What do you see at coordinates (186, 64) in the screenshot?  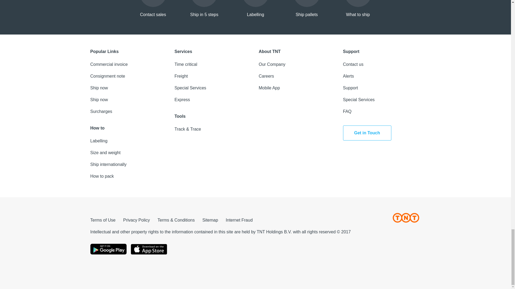 I see `Time critical` at bounding box center [186, 64].